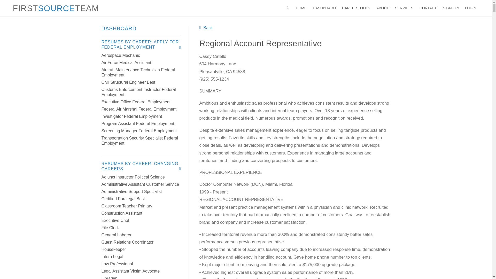 The width and height of the screenshot is (496, 279). I want to click on RESUMES BY CAREER: APPLY FOR FEDERAL EMPLOYMENT, so click(141, 45).